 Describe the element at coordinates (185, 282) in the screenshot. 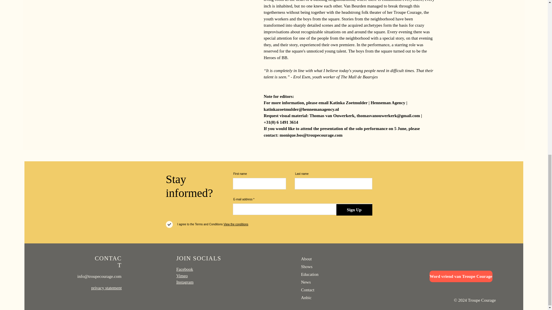

I see `Instagram` at that location.